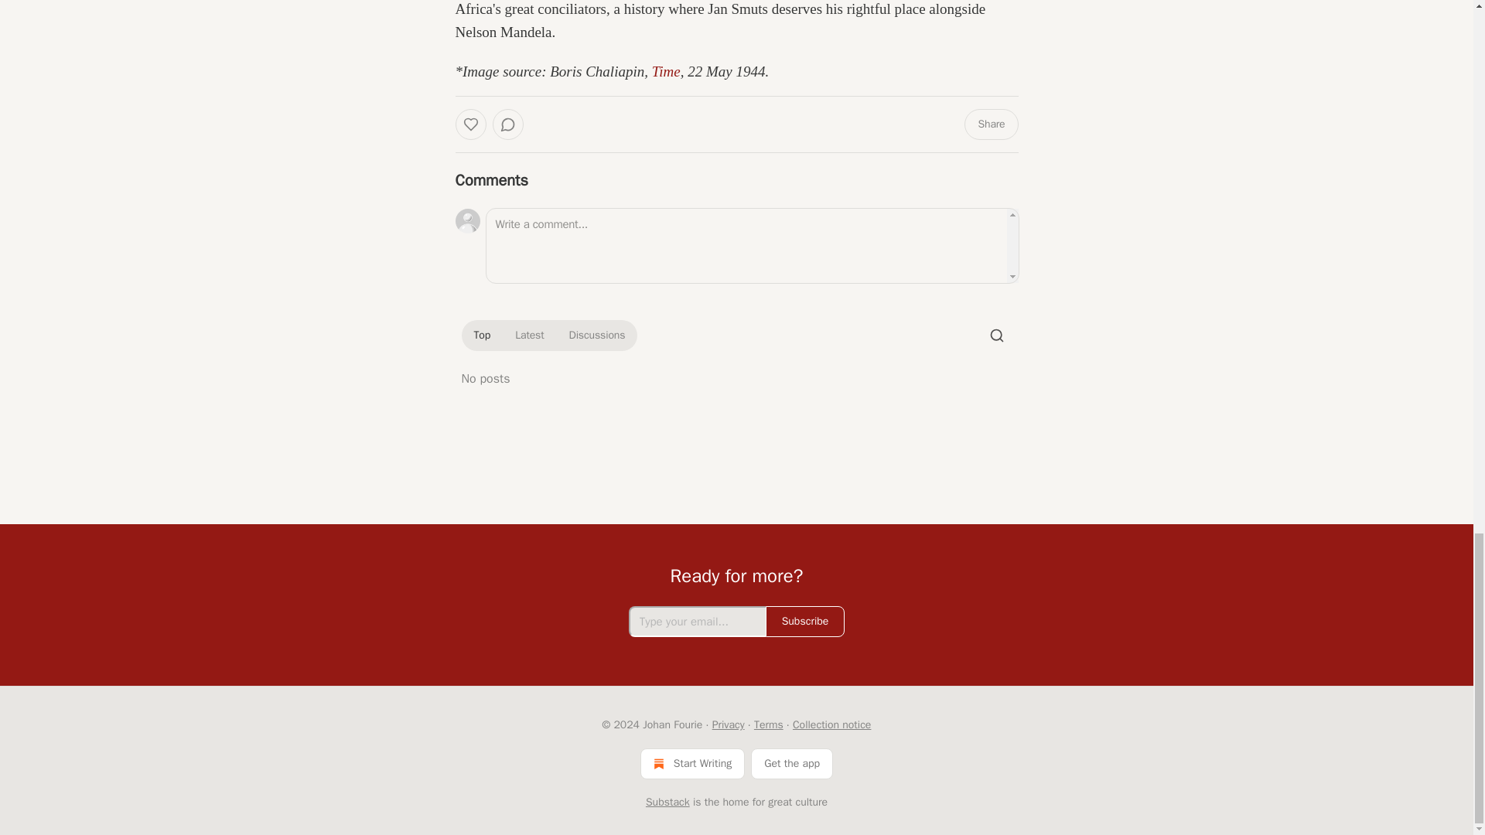  What do you see at coordinates (529, 336) in the screenshot?
I see `Latest` at bounding box center [529, 336].